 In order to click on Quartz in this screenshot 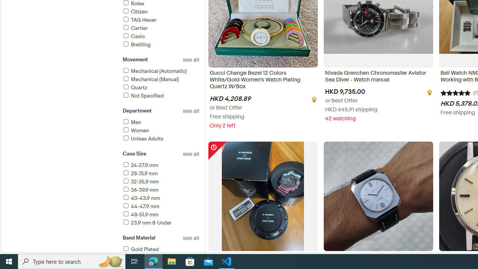, I will do `click(134, 87)`.